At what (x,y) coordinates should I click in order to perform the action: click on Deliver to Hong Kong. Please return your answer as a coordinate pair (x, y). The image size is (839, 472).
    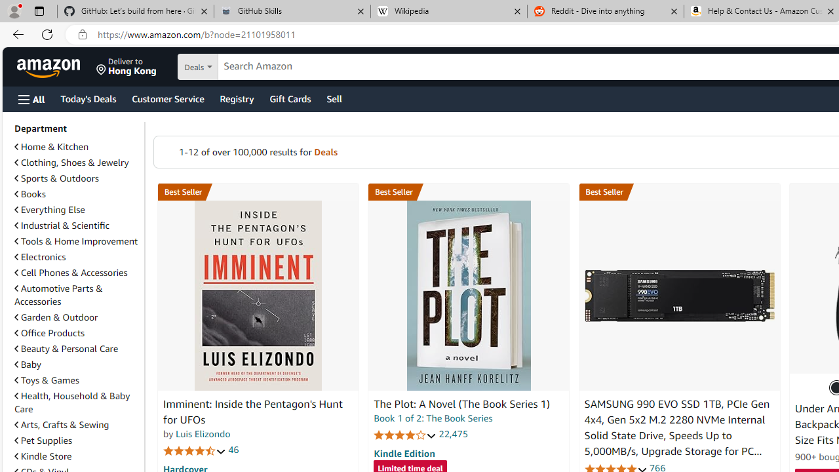
    Looking at the image, I should click on (127, 67).